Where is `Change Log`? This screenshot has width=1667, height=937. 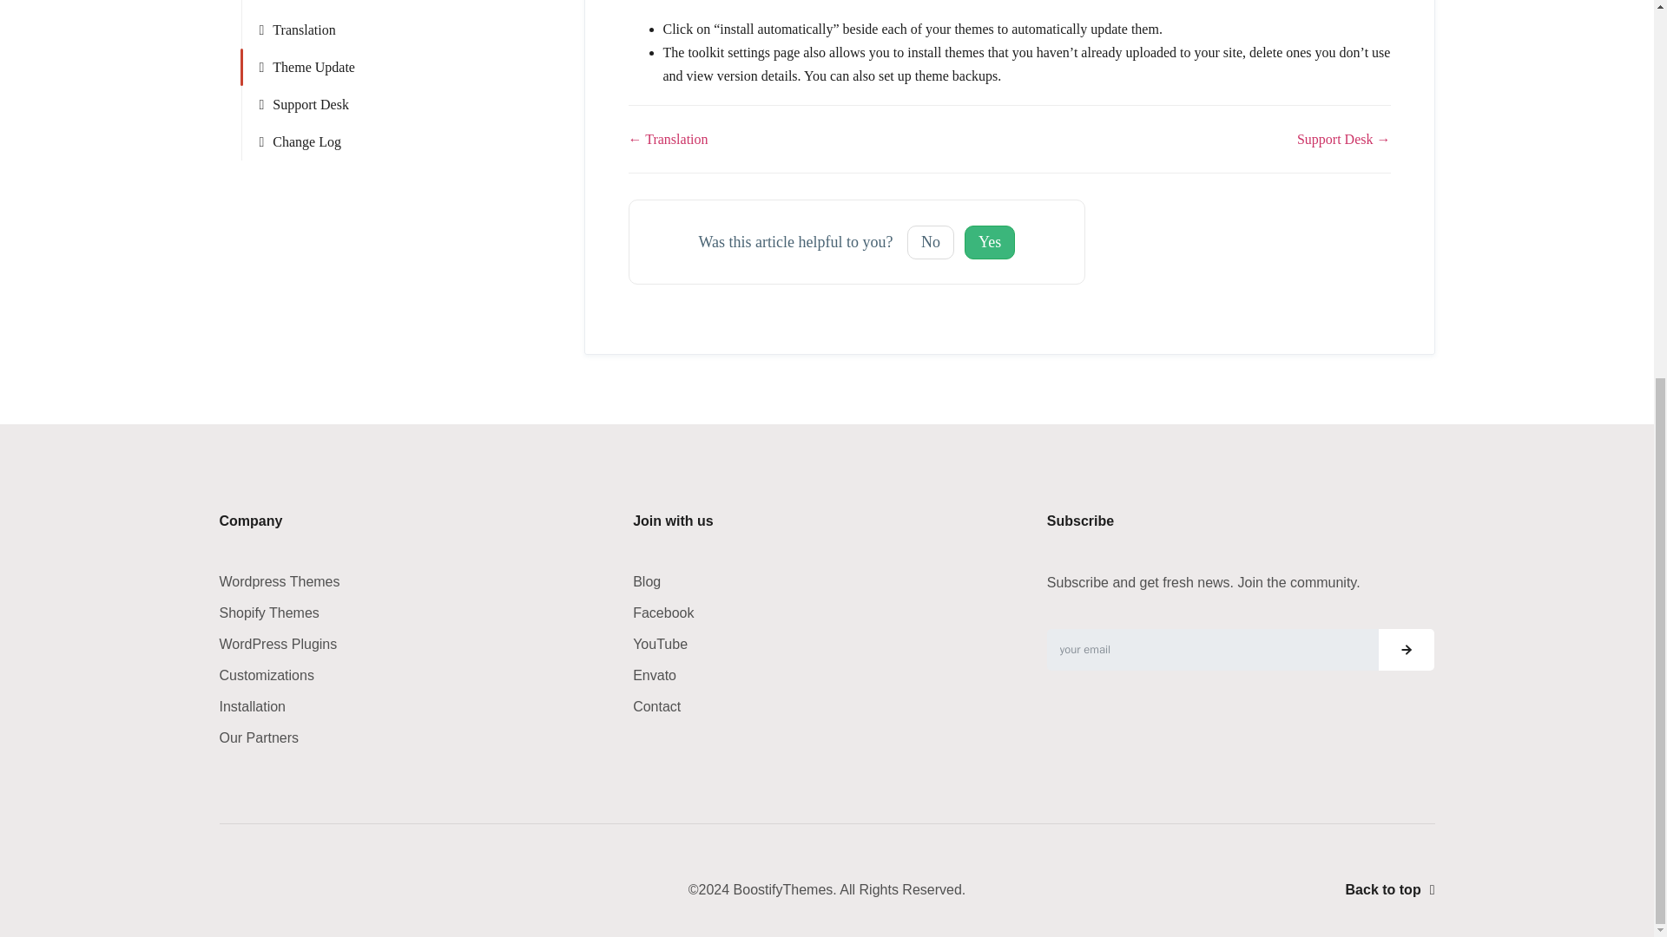
Change Log is located at coordinates (412, 141).